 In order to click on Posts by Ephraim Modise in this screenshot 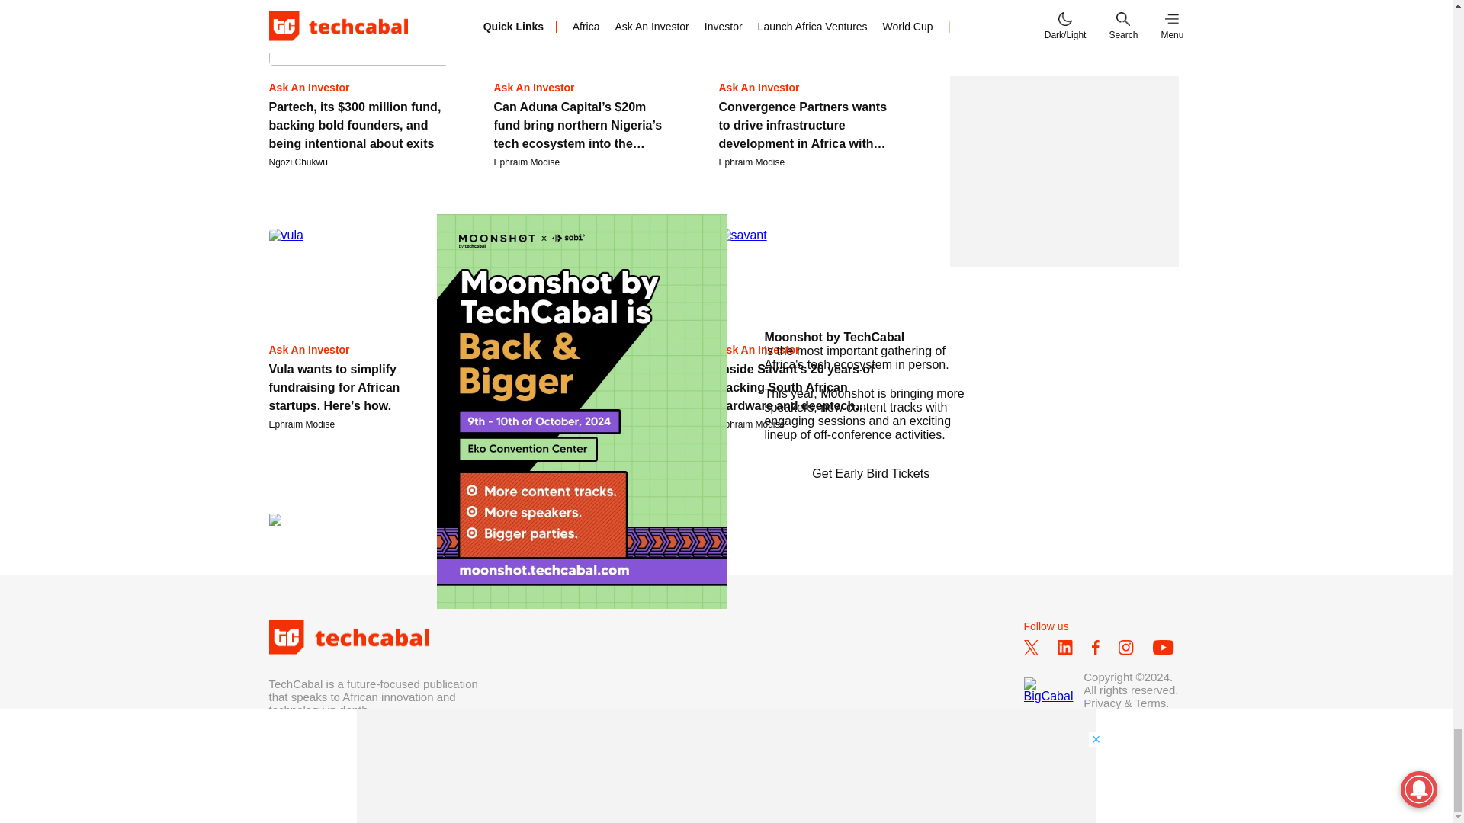, I will do `click(301, 424)`.